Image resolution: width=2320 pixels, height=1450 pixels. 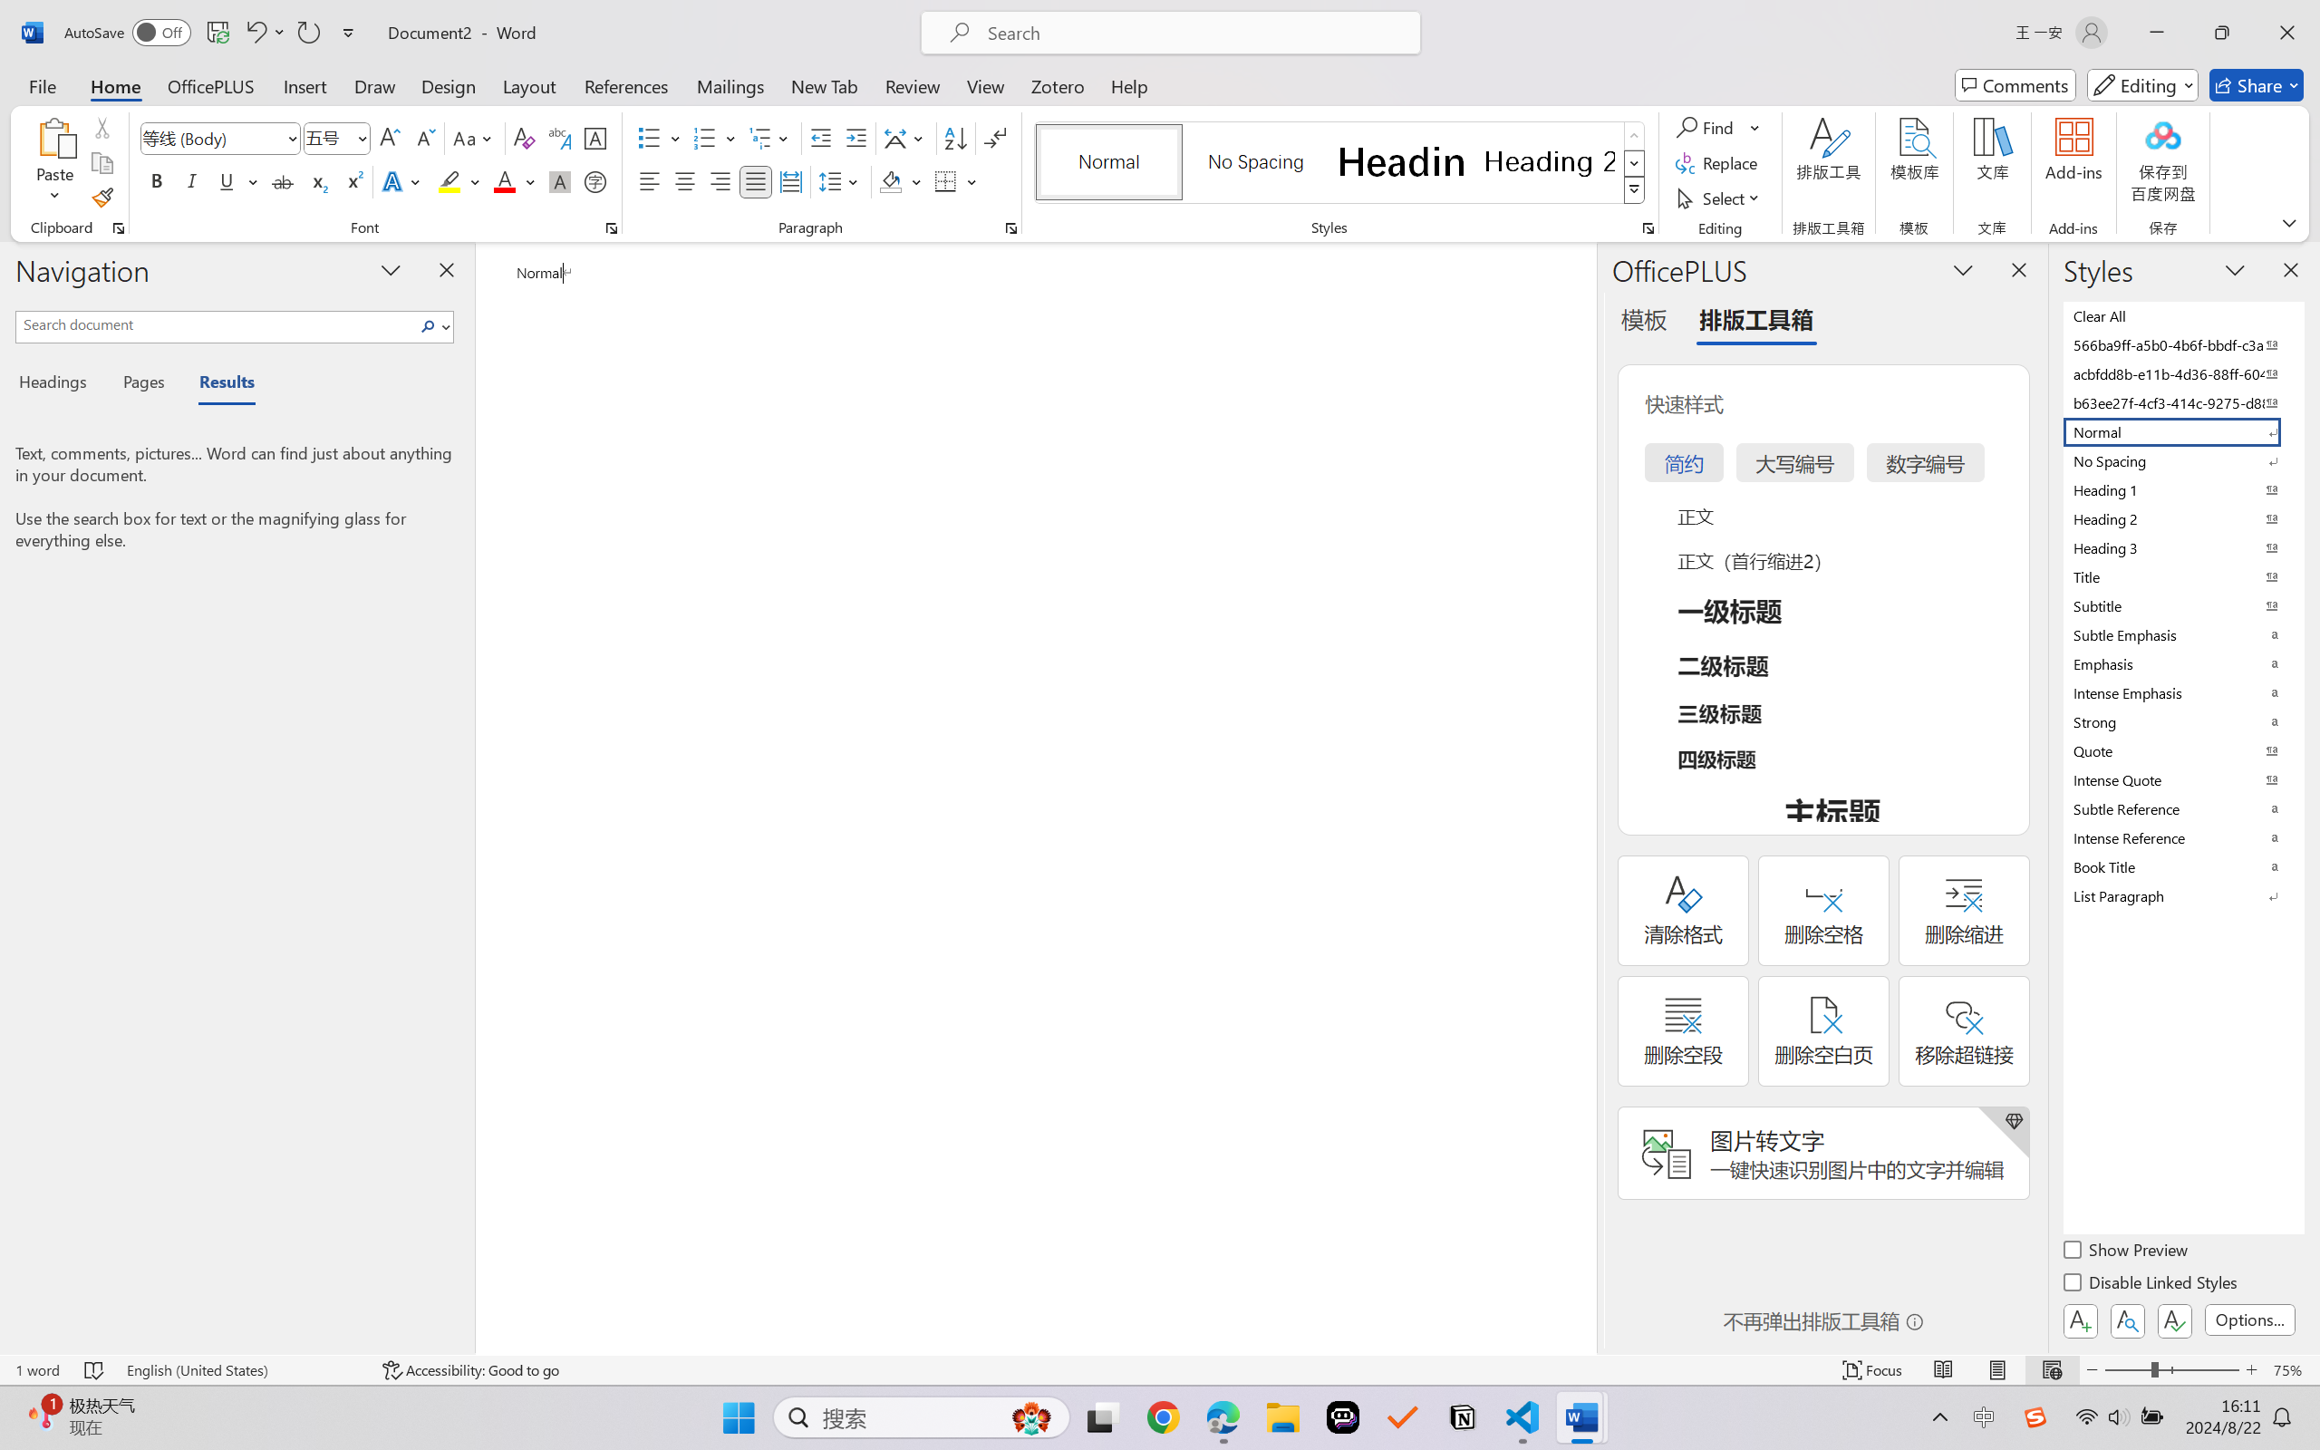 What do you see at coordinates (2182, 547) in the screenshot?
I see `Heading 3` at bounding box center [2182, 547].